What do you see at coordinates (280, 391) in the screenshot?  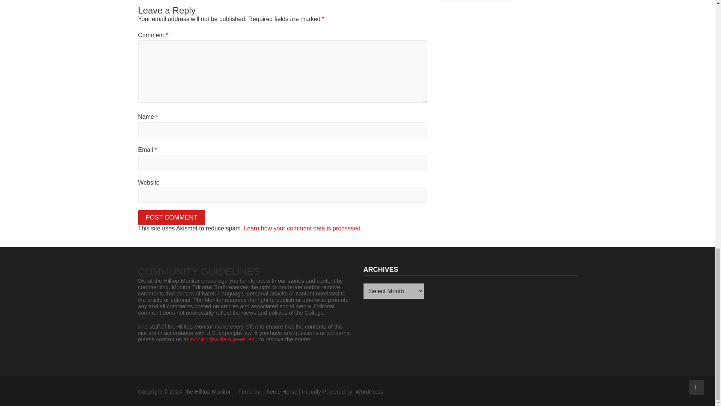 I see `Theme Horse` at bounding box center [280, 391].